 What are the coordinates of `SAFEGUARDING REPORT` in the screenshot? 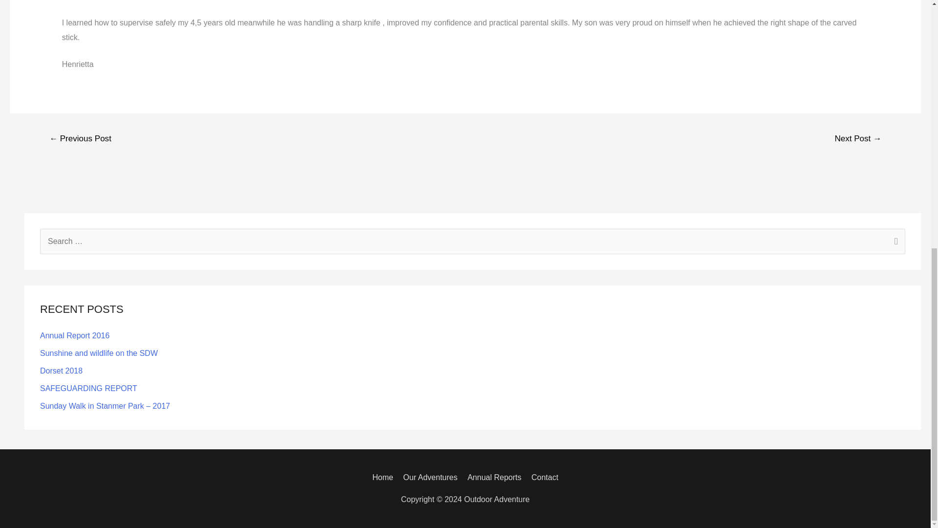 It's located at (88, 388).